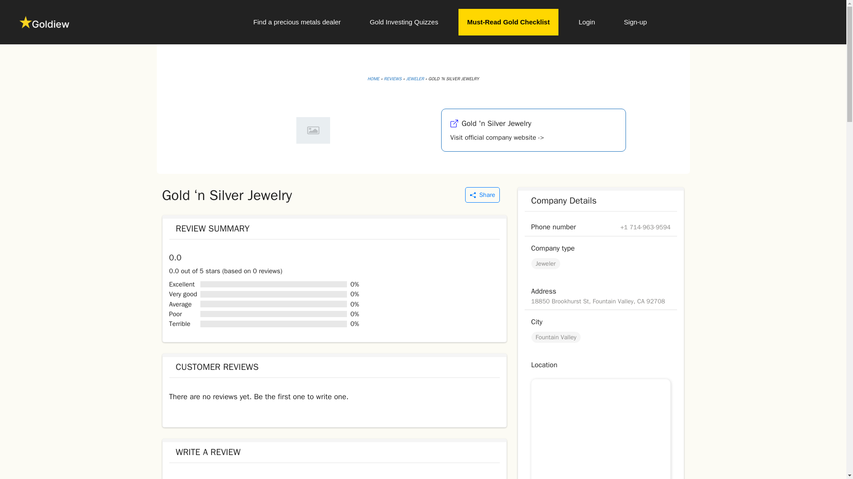  What do you see at coordinates (227, 478) in the screenshot?
I see `logged in` at bounding box center [227, 478].